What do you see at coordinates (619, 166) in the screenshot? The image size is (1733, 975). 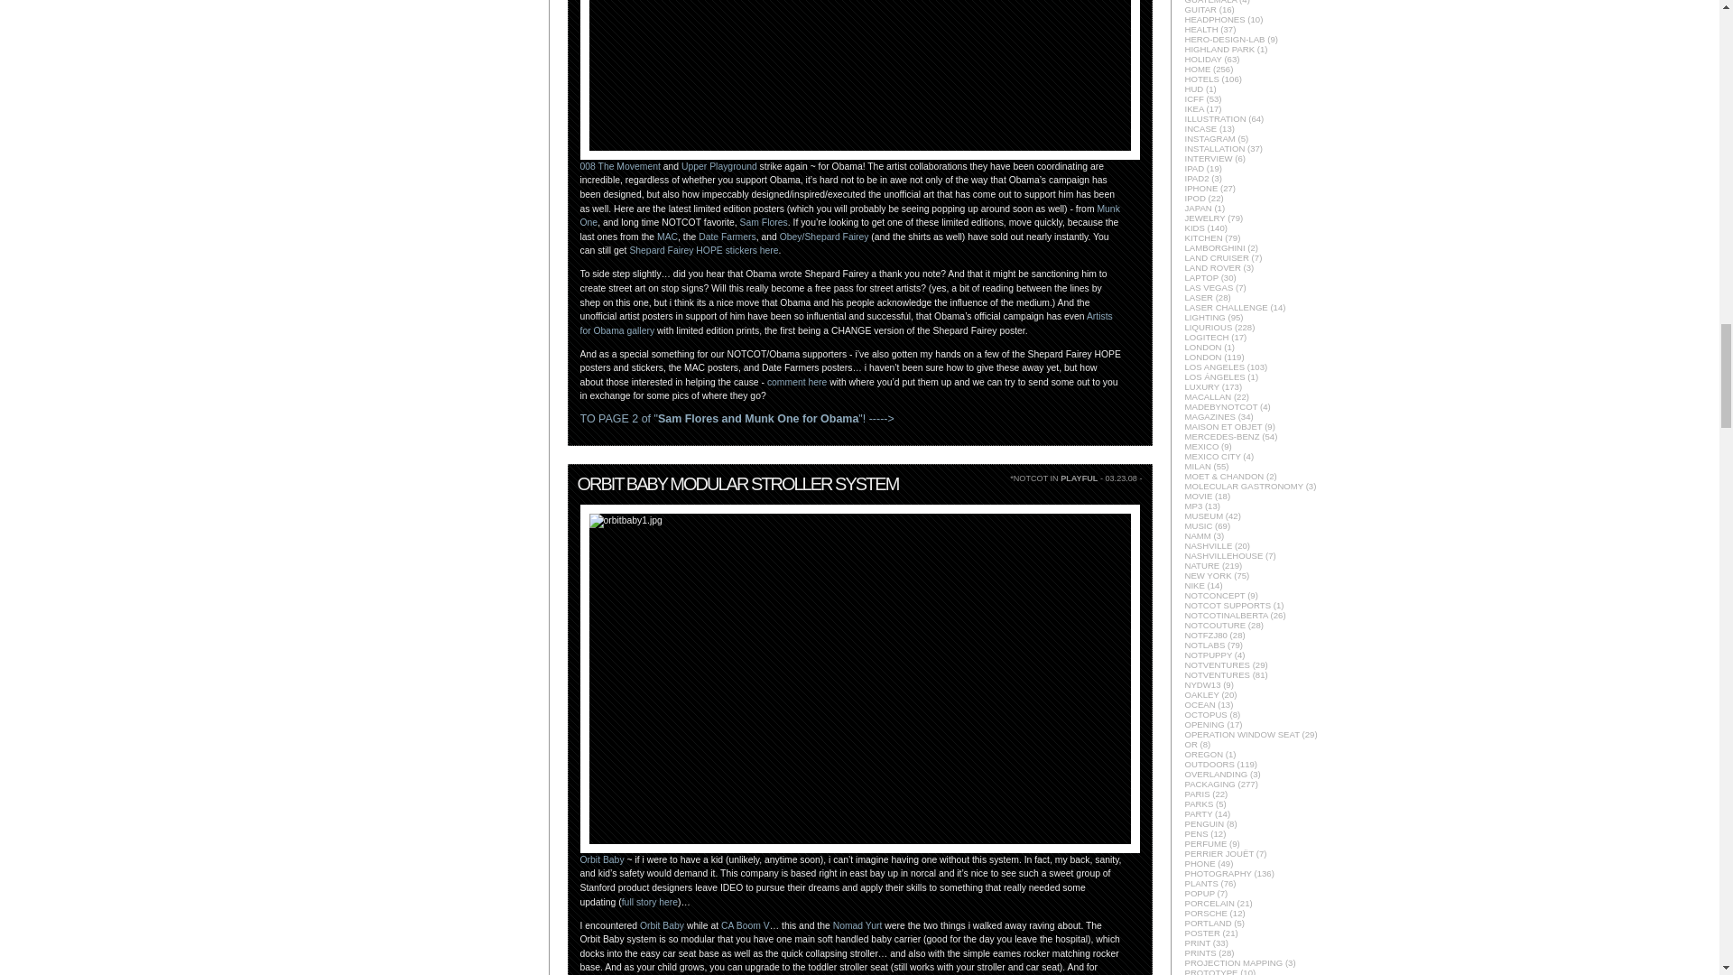 I see `008 The Movement` at bounding box center [619, 166].